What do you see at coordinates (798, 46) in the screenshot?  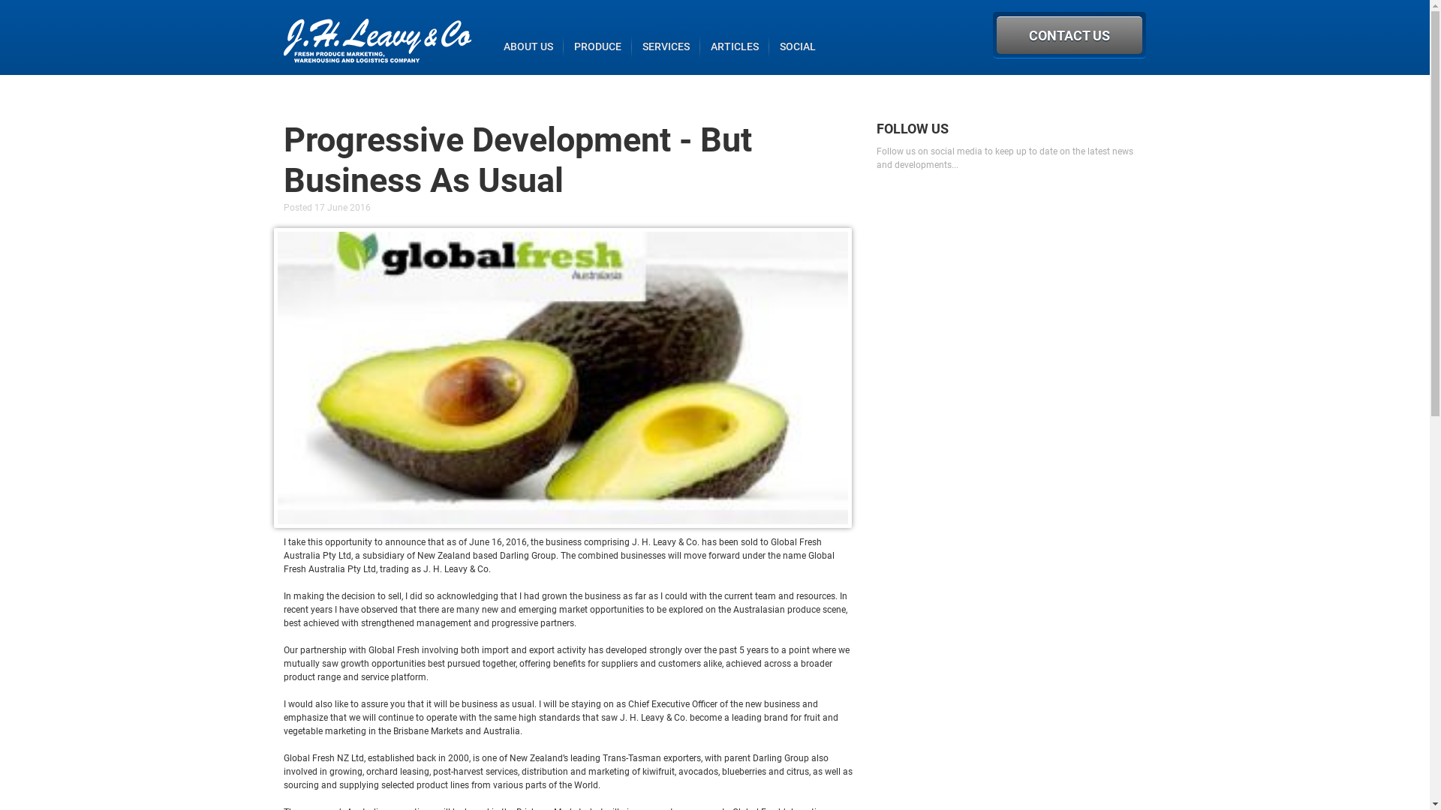 I see `SOCIAL` at bounding box center [798, 46].